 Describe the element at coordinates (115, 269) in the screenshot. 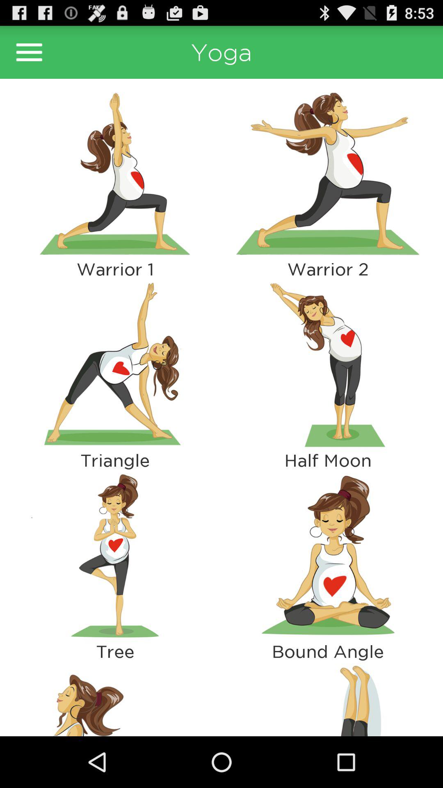

I see `scroll to warrior 1 app` at that location.